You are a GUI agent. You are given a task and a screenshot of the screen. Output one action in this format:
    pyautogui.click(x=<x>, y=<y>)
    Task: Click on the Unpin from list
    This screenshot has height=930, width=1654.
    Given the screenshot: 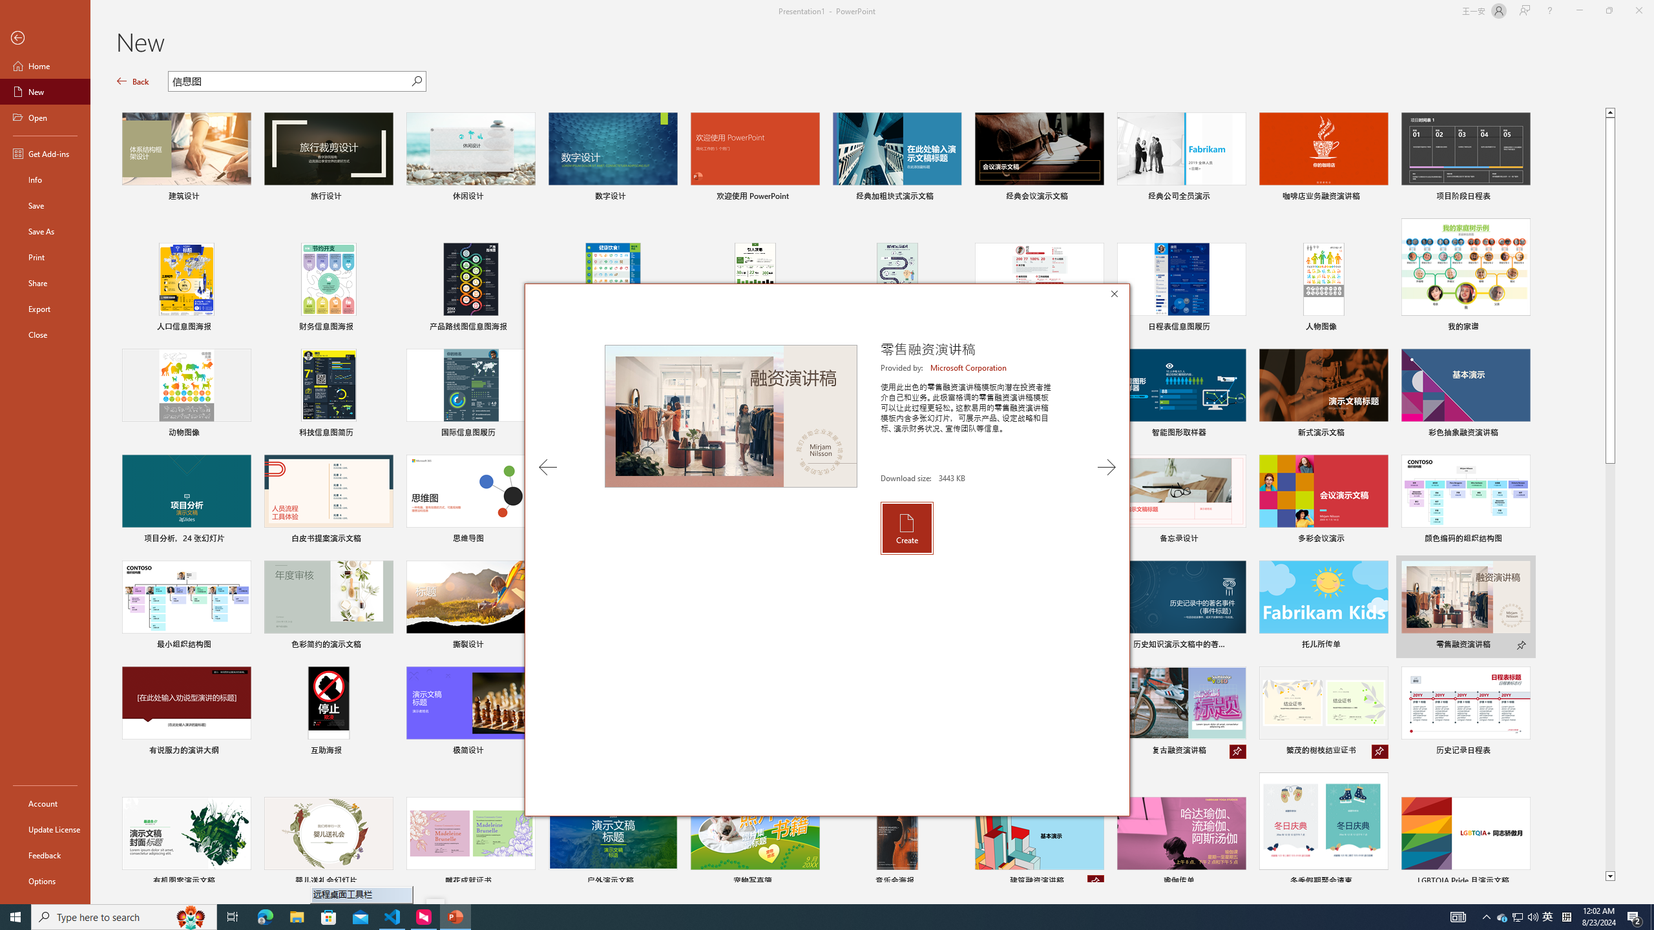 What is the action you would take?
    pyautogui.click(x=1096, y=882)
    